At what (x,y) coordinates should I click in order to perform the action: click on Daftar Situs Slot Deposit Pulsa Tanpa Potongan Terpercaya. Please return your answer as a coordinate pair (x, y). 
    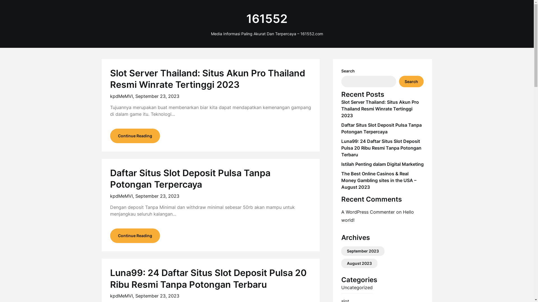
    Looking at the image, I should click on (190, 179).